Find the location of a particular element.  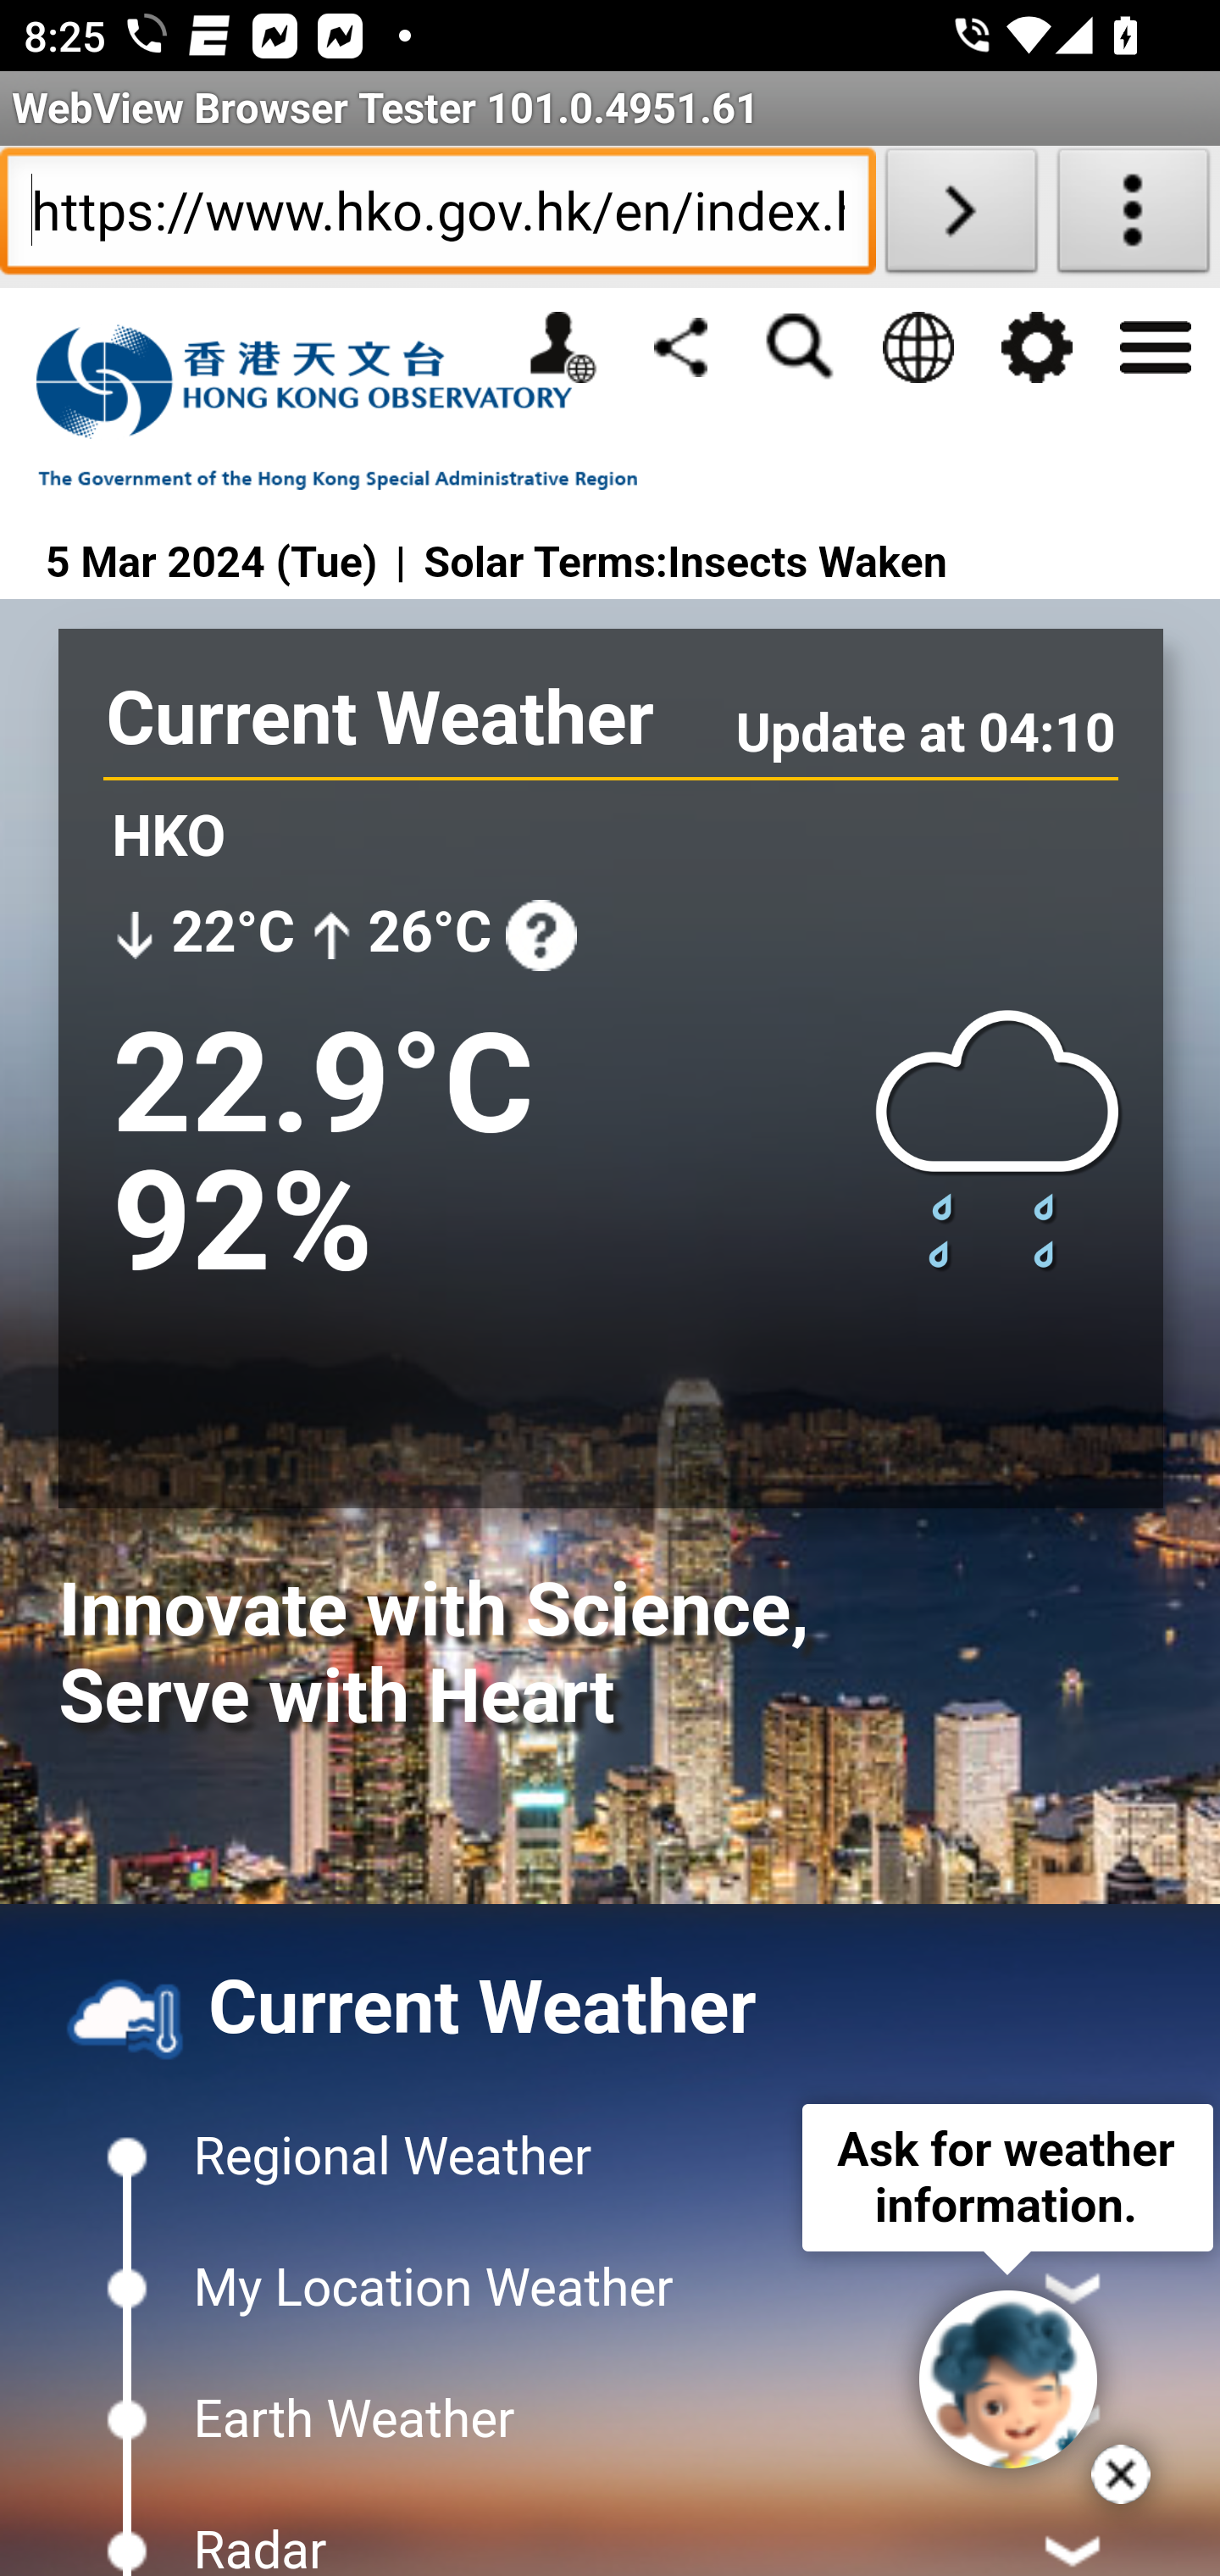

Chat with Dr. Tin is located at coordinates (1008, 2379).